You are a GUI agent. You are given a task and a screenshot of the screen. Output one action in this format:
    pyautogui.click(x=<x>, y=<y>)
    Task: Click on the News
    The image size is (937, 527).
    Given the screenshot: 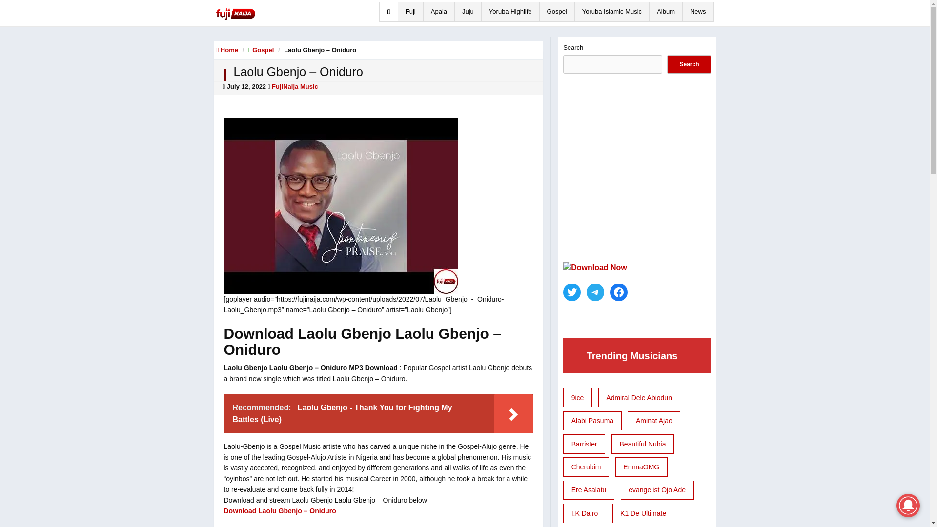 What is the action you would take?
    pyautogui.click(x=698, y=12)
    